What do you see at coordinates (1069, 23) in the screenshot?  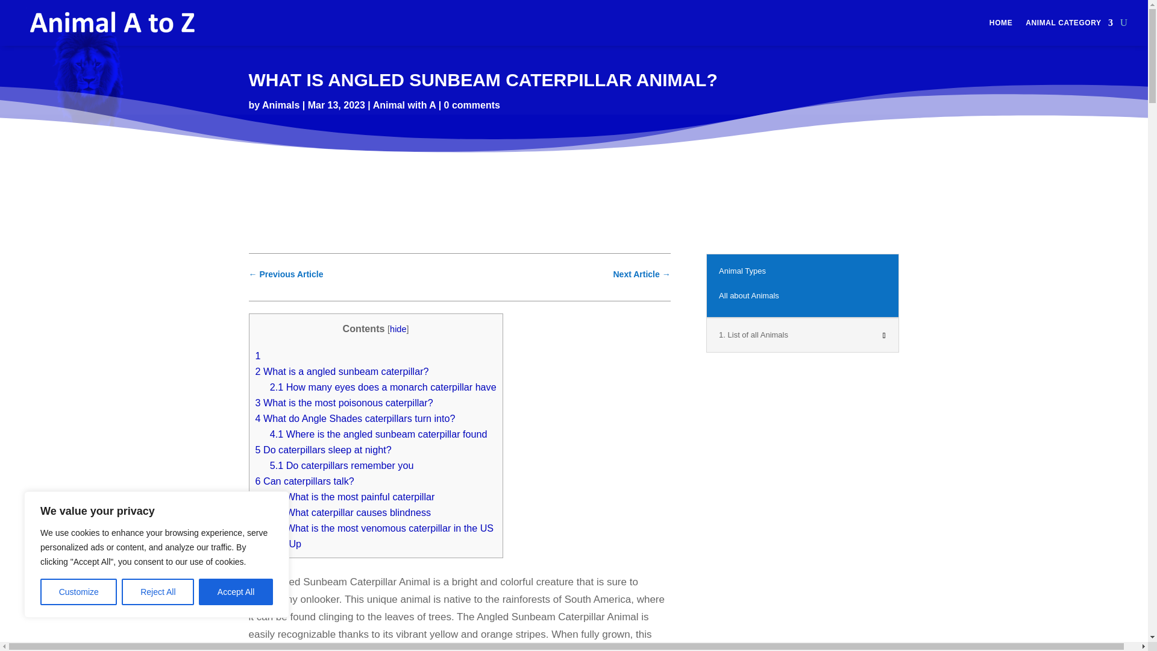 I see `ANIMAL CATEGORY` at bounding box center [1069, 23].